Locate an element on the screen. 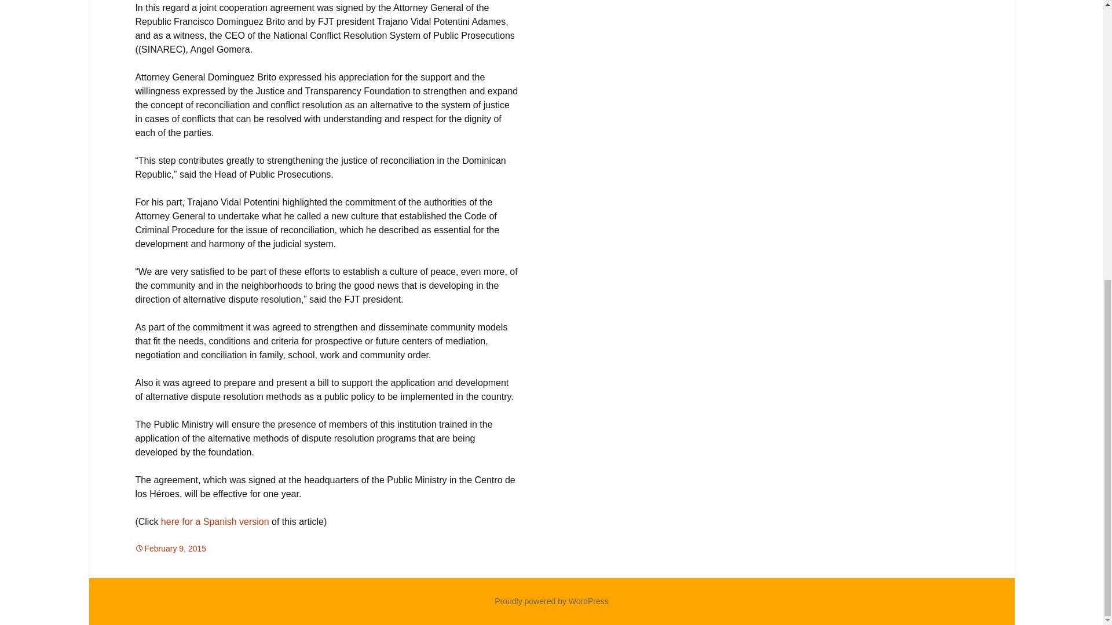 The width and height of the screenshot is (1112, 625). Proudly powered by WordPress is located at coordinates (551, 601).